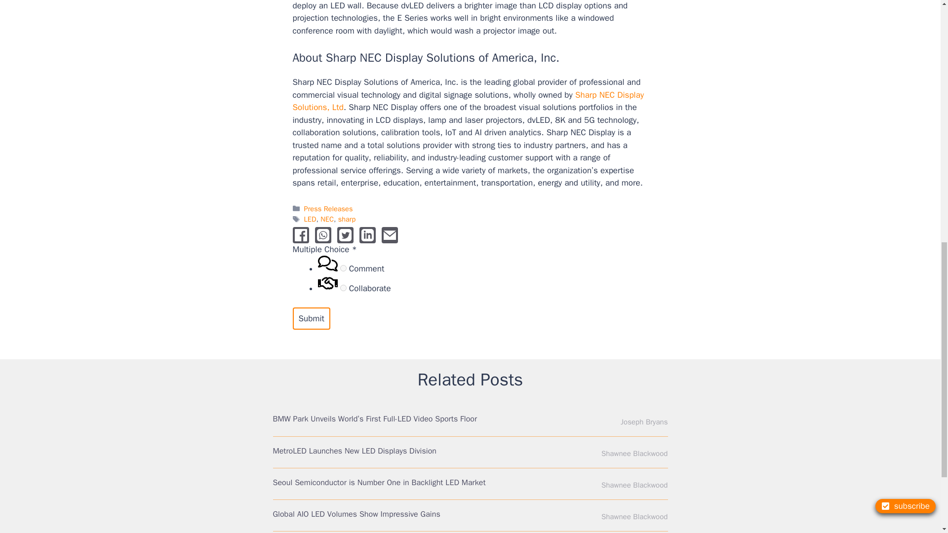 This screenshot has width=948, height=533. I want to click on NEC, so click(327, 219).